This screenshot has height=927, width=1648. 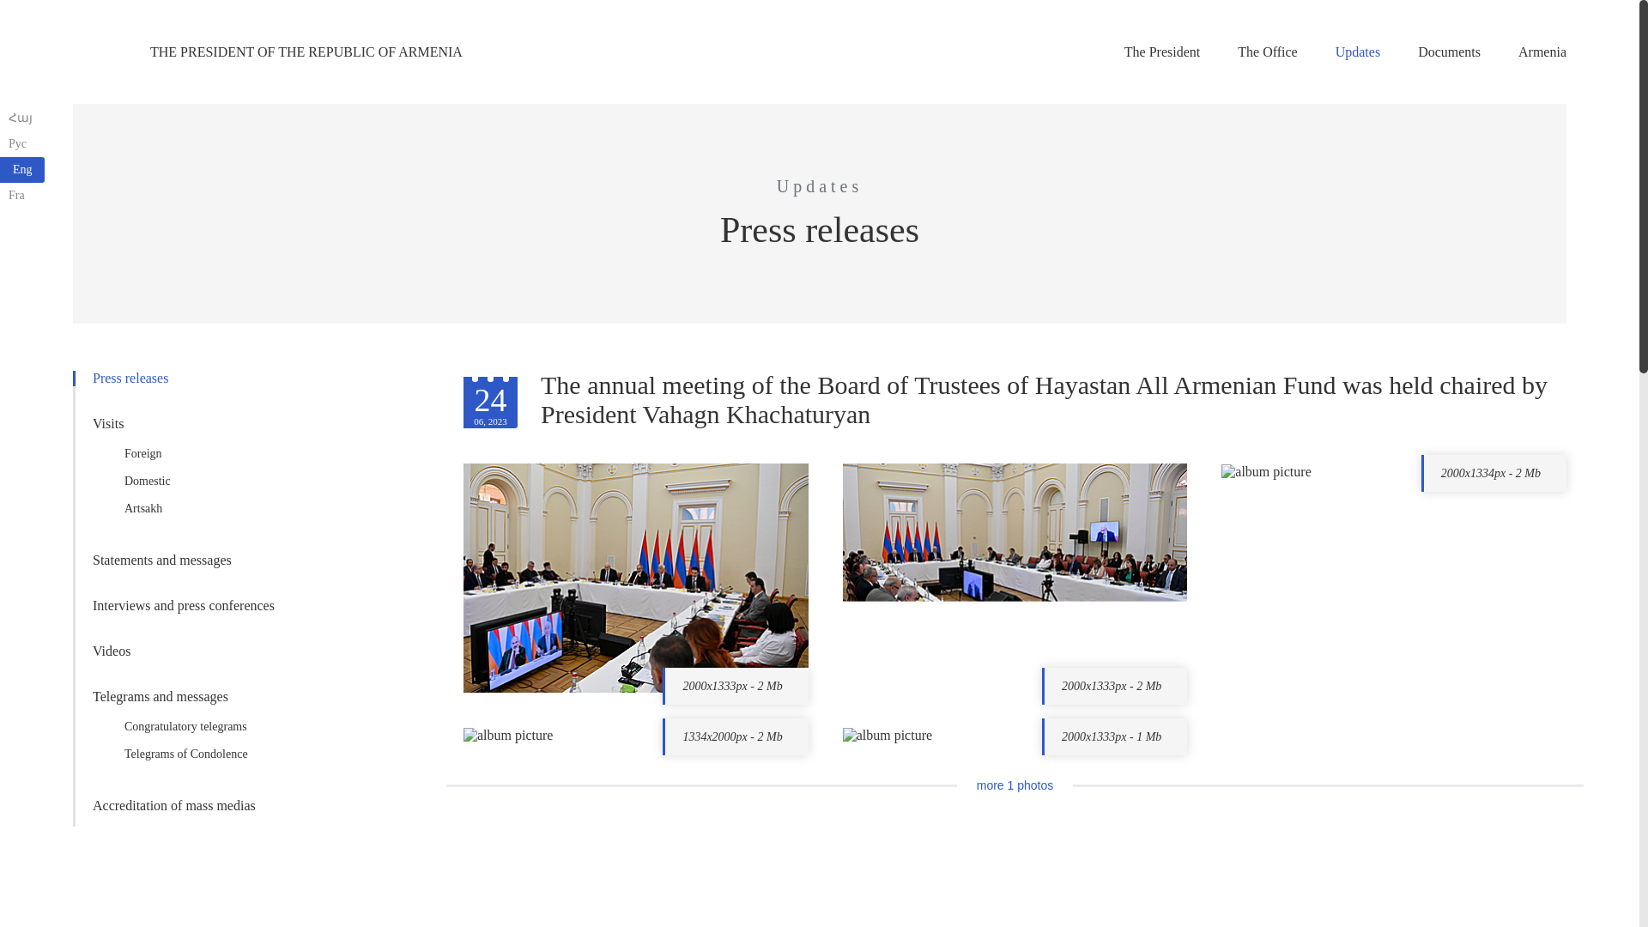 I want to click on more 1 photos, so click(x=1015, y=785).